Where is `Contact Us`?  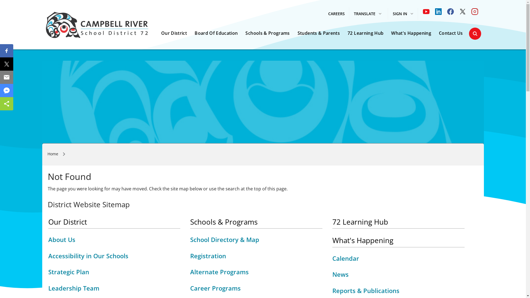
Contact Us is located at coordinates (451, 33).